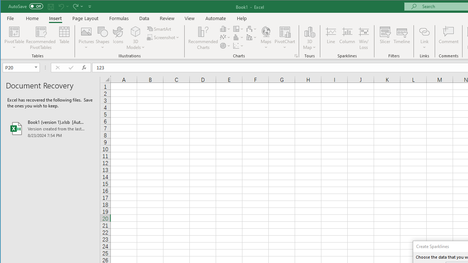 Image resolution: width=468 pixels, height=263 pixels. I want to click on Line, so click(331, 38).